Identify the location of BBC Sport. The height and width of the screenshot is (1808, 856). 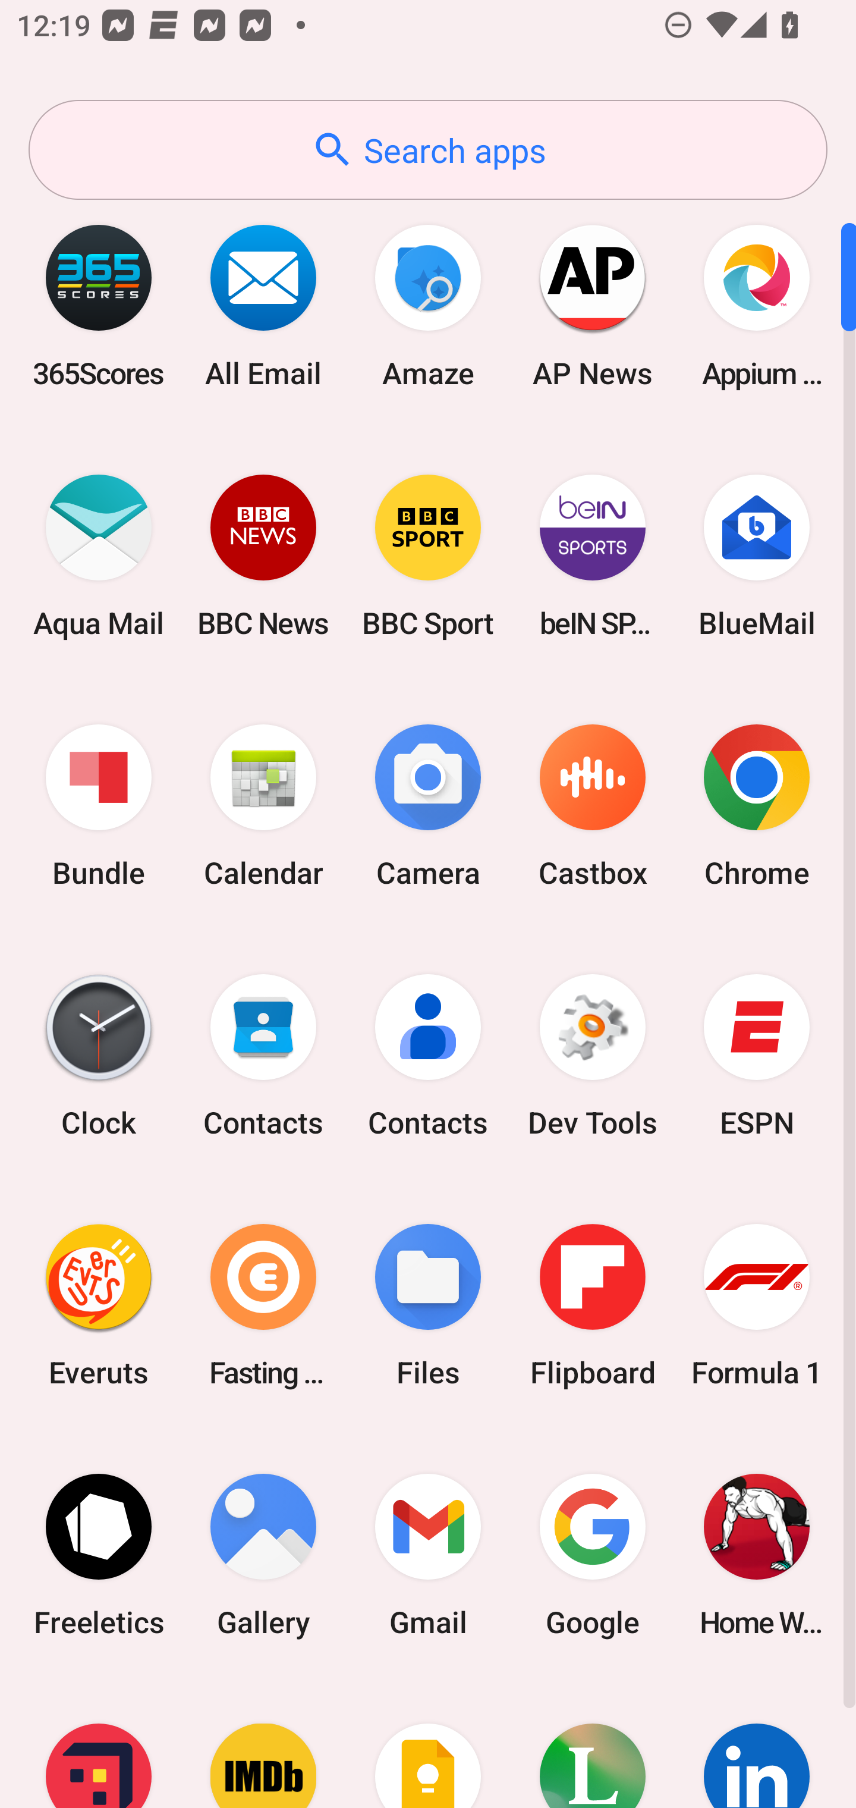
(428, 555).